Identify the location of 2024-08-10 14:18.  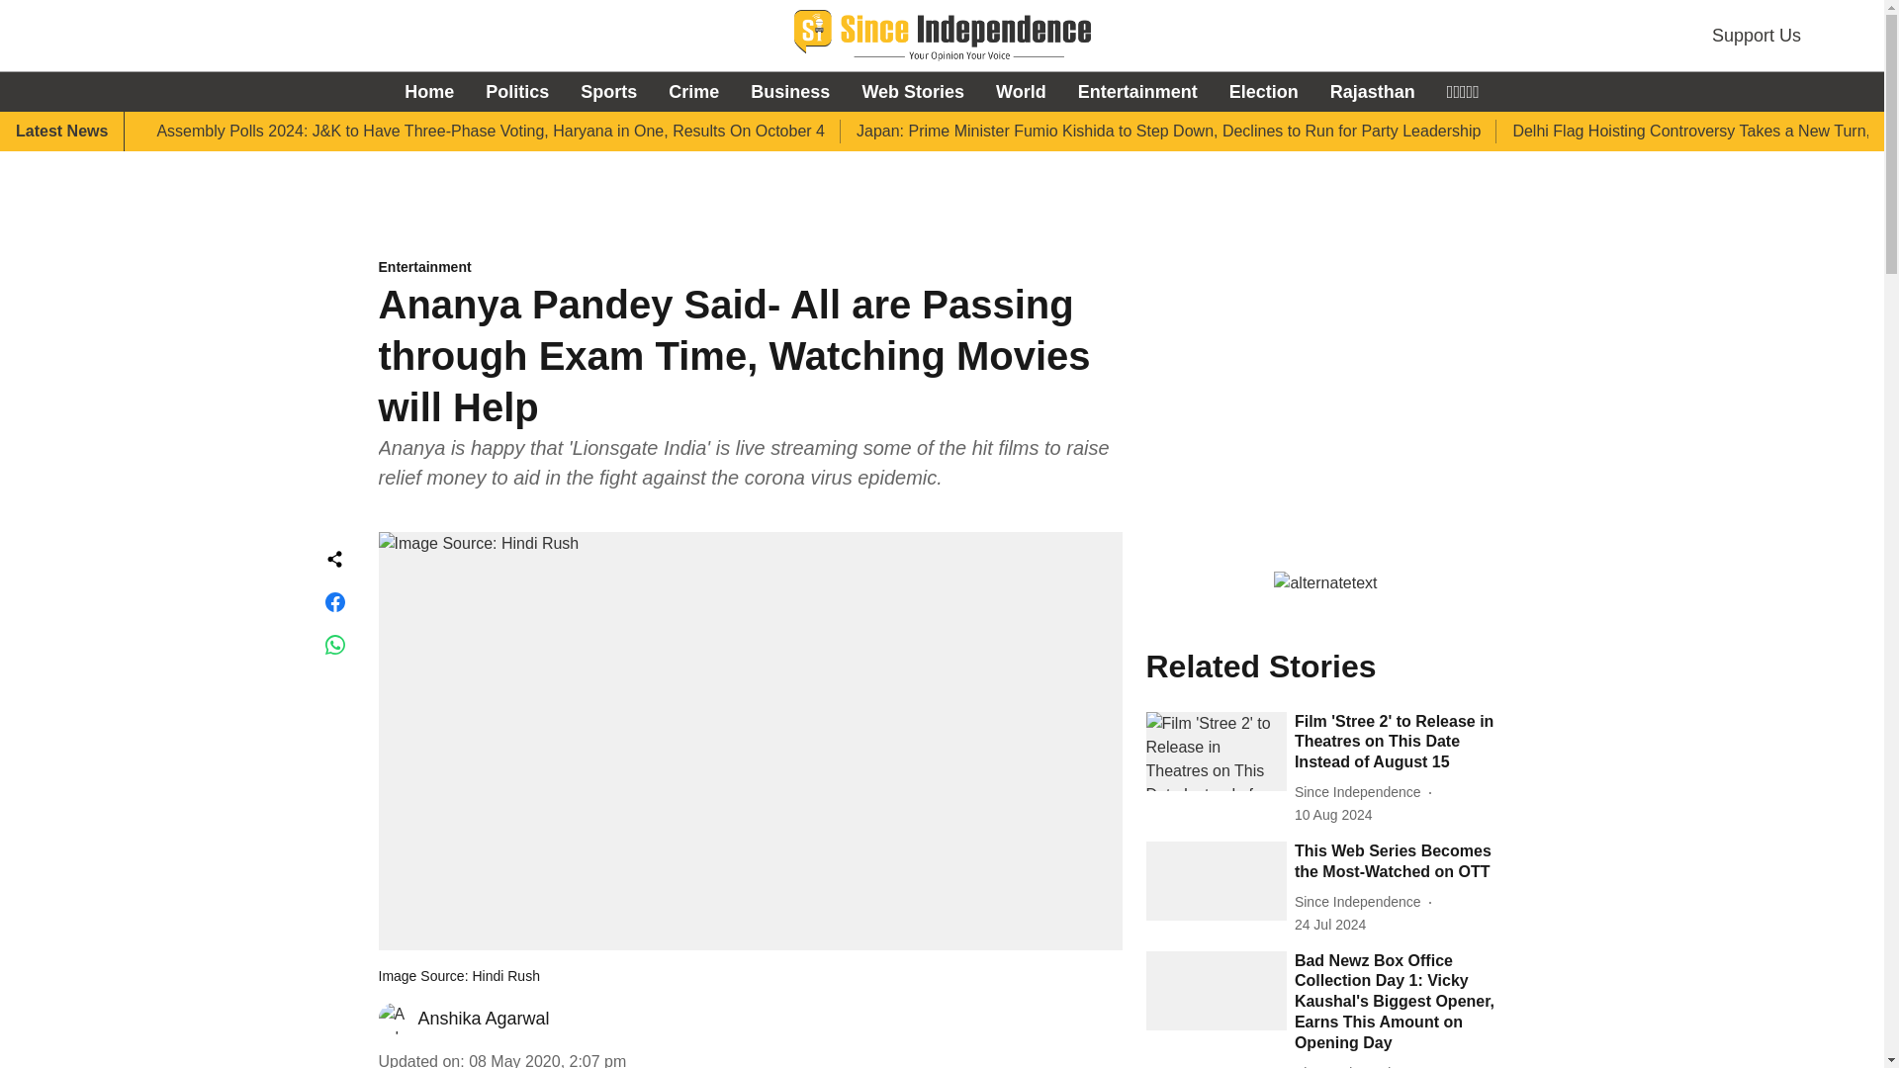
(1333, 815).